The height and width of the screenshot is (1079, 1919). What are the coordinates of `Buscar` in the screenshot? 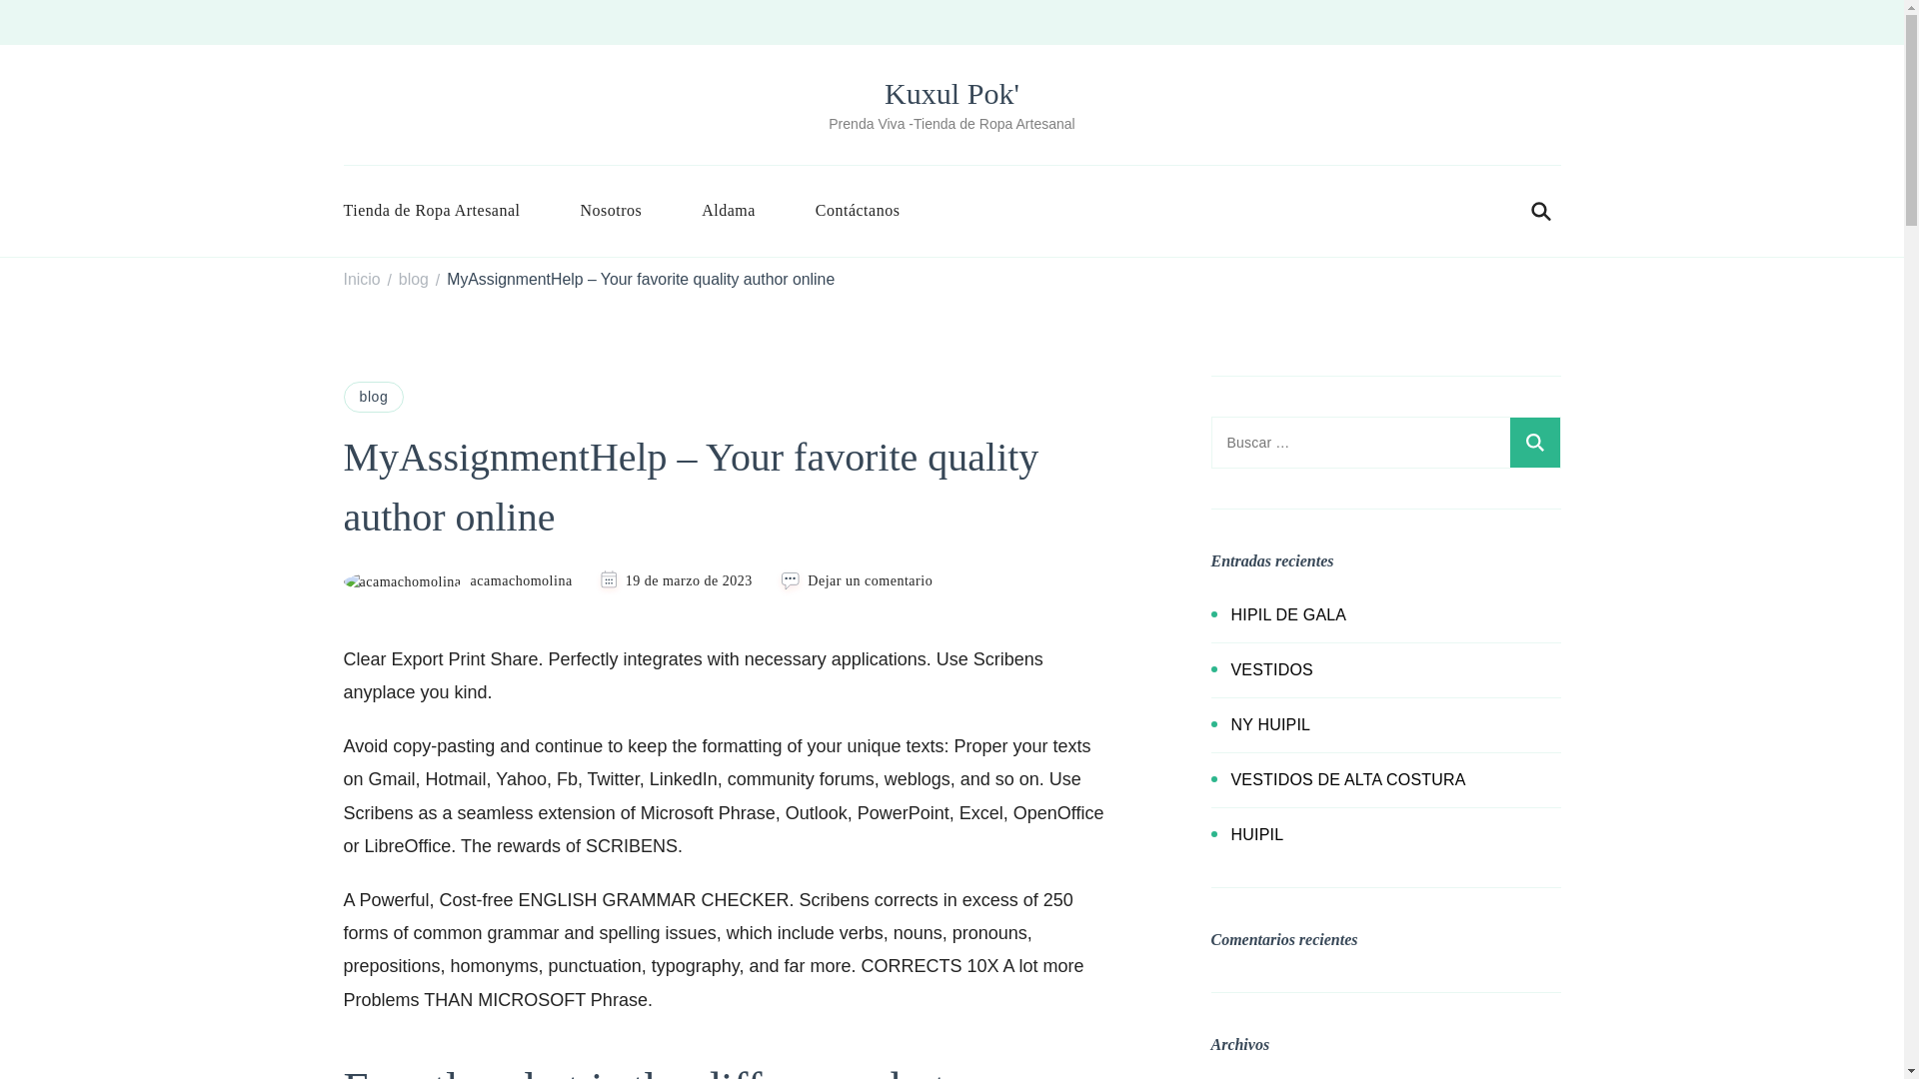 It's located at (1533, 442).